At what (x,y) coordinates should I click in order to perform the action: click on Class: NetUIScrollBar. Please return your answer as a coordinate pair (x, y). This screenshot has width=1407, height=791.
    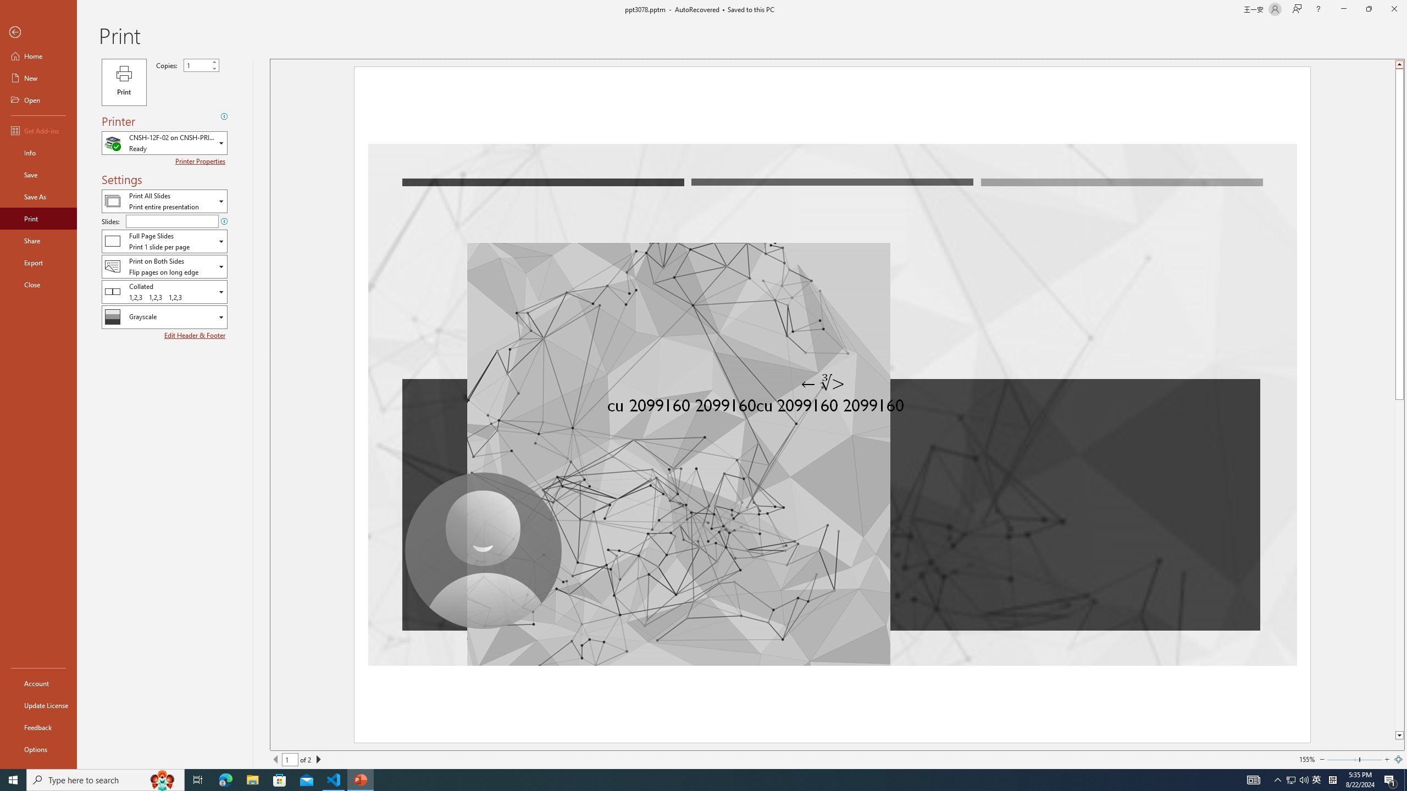
    Looking at the image, I should click on (1399, 400).